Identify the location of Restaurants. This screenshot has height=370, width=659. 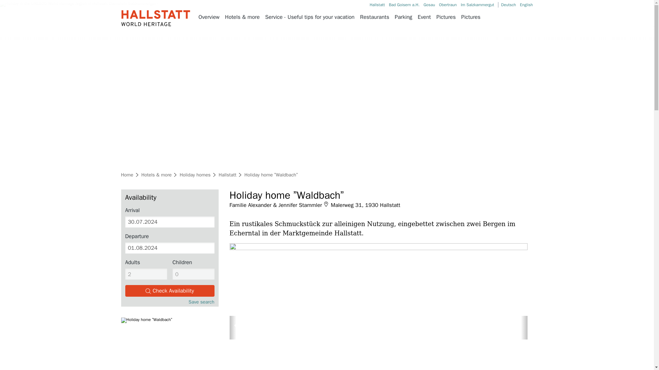
(374, 17).